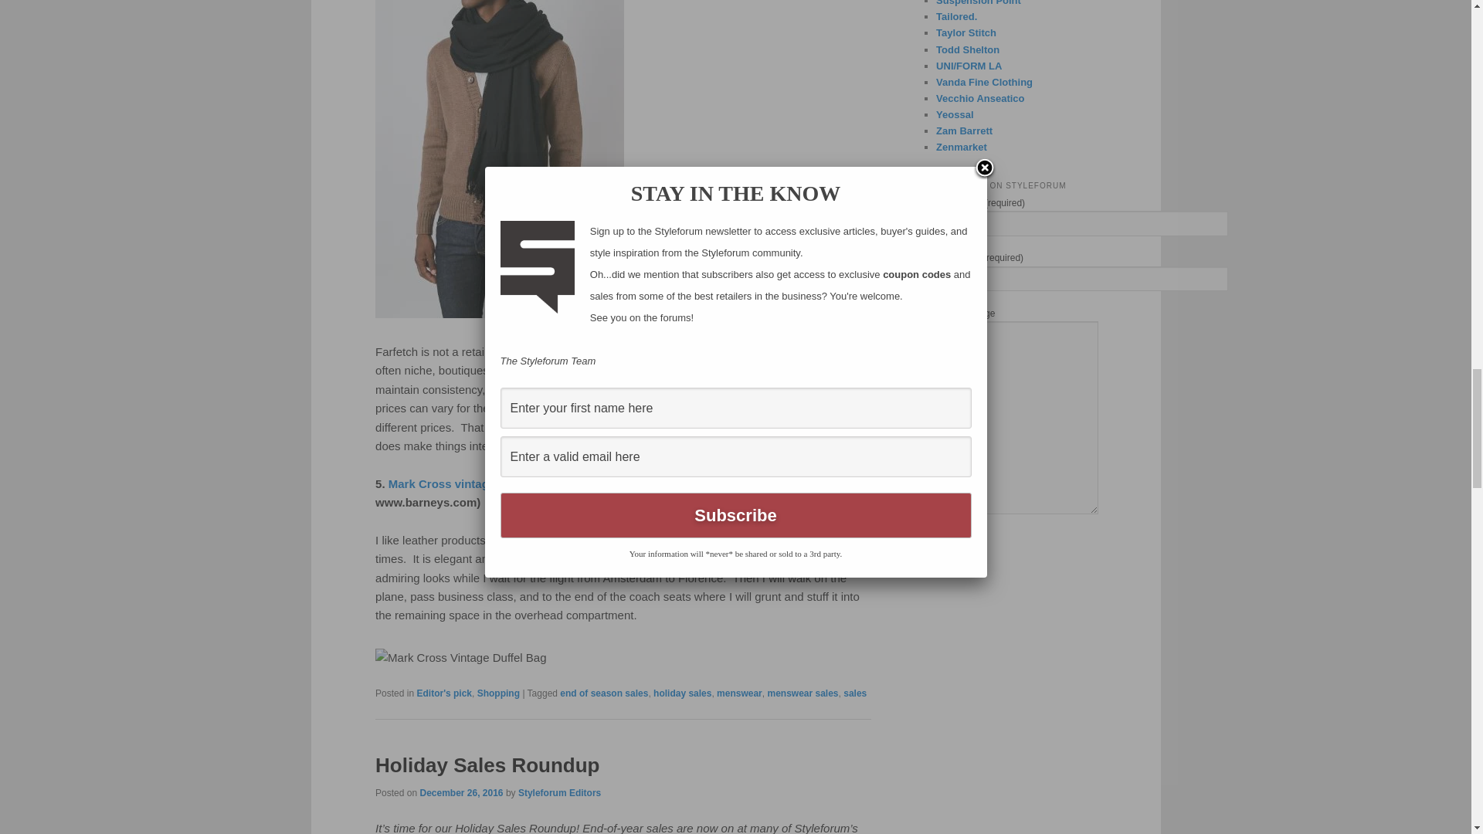  I want to click on holiday sales, so click(683, 693).